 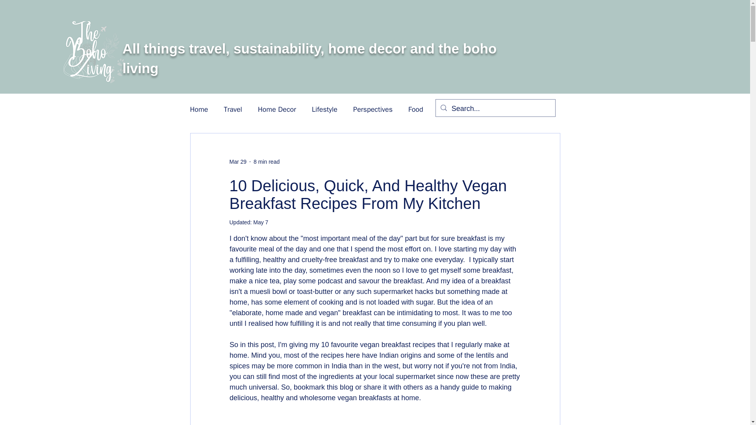 I want to click on Food, so click(x=416, y=109).